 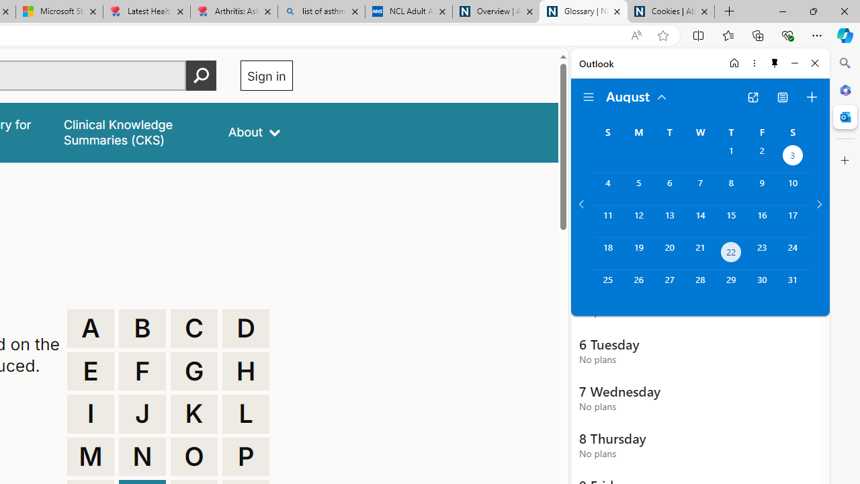 What do you see at coordinates (671, 12) in the screenshot?
I see `Cookies | About | NICE` at bounding box center [671, 12].